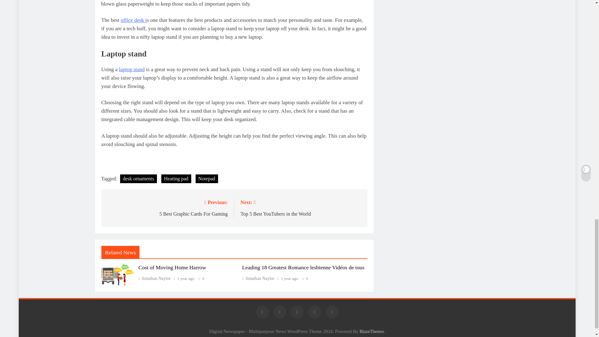 The height and width of the screenshot is (337, 599). Describe the element at coordinates (172, 267) in the screenshot. I see `Notepad` at that location.